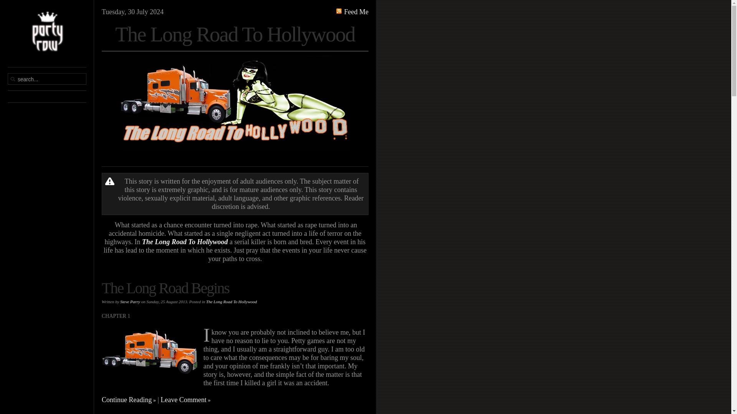 The width and height of the screenshot is (737, 414). I want to click on Steve Parry, so click(130, 301).